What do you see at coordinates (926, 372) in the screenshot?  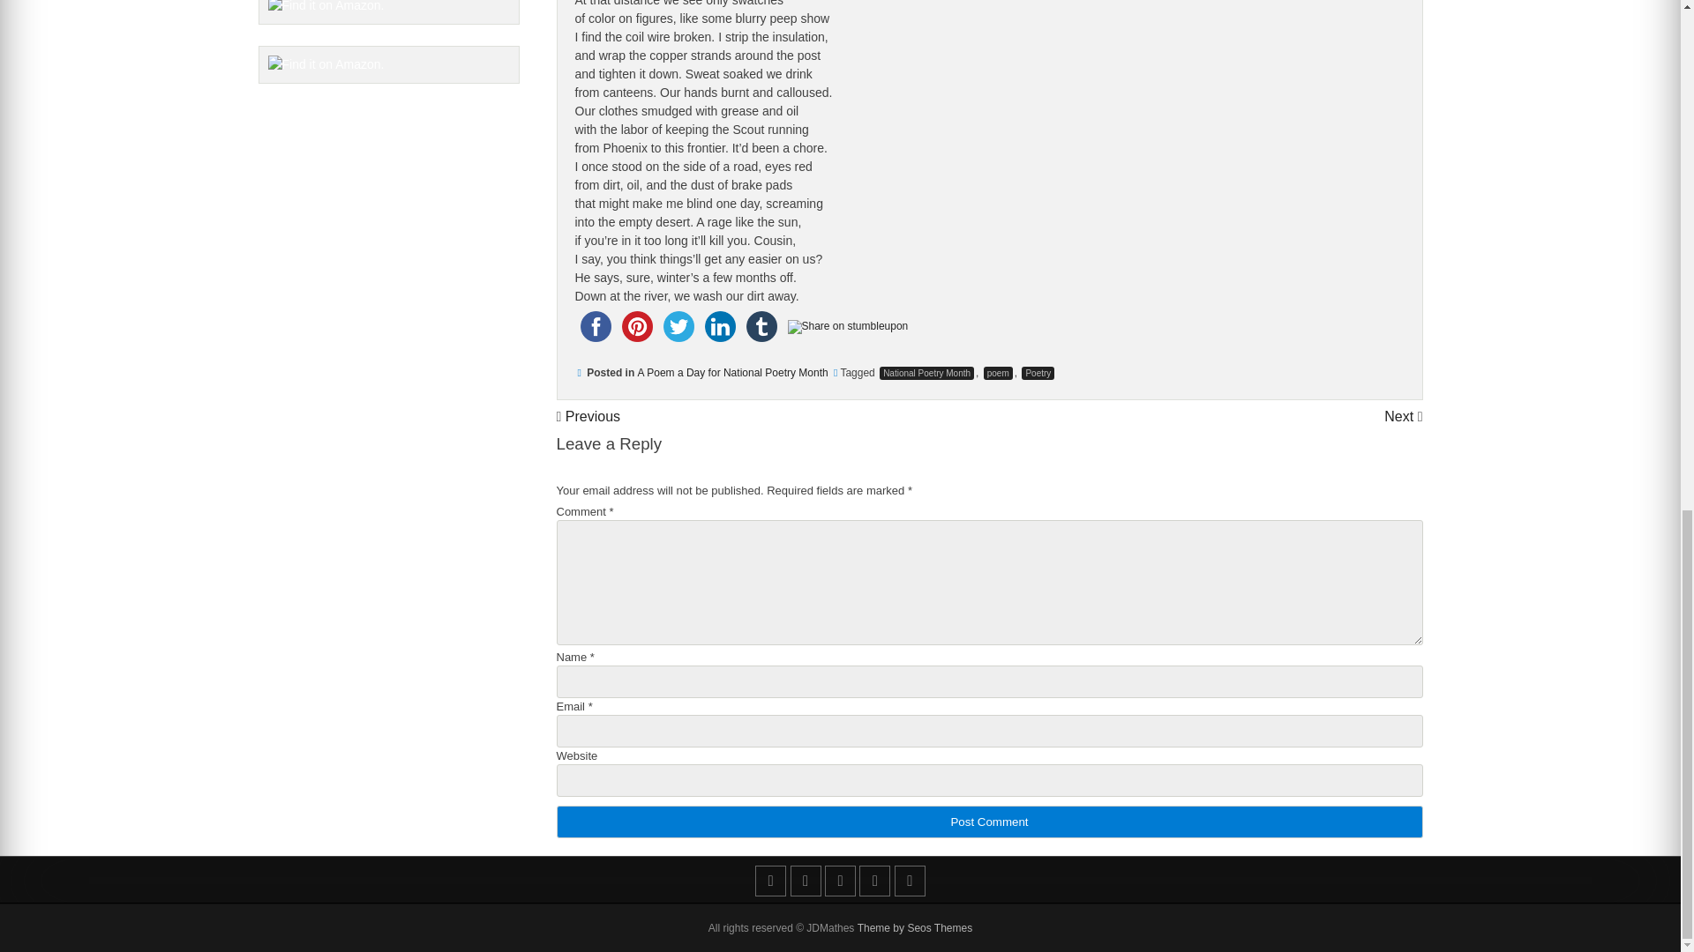 I see `National Poetry Month` at bounding box center [926, 372].